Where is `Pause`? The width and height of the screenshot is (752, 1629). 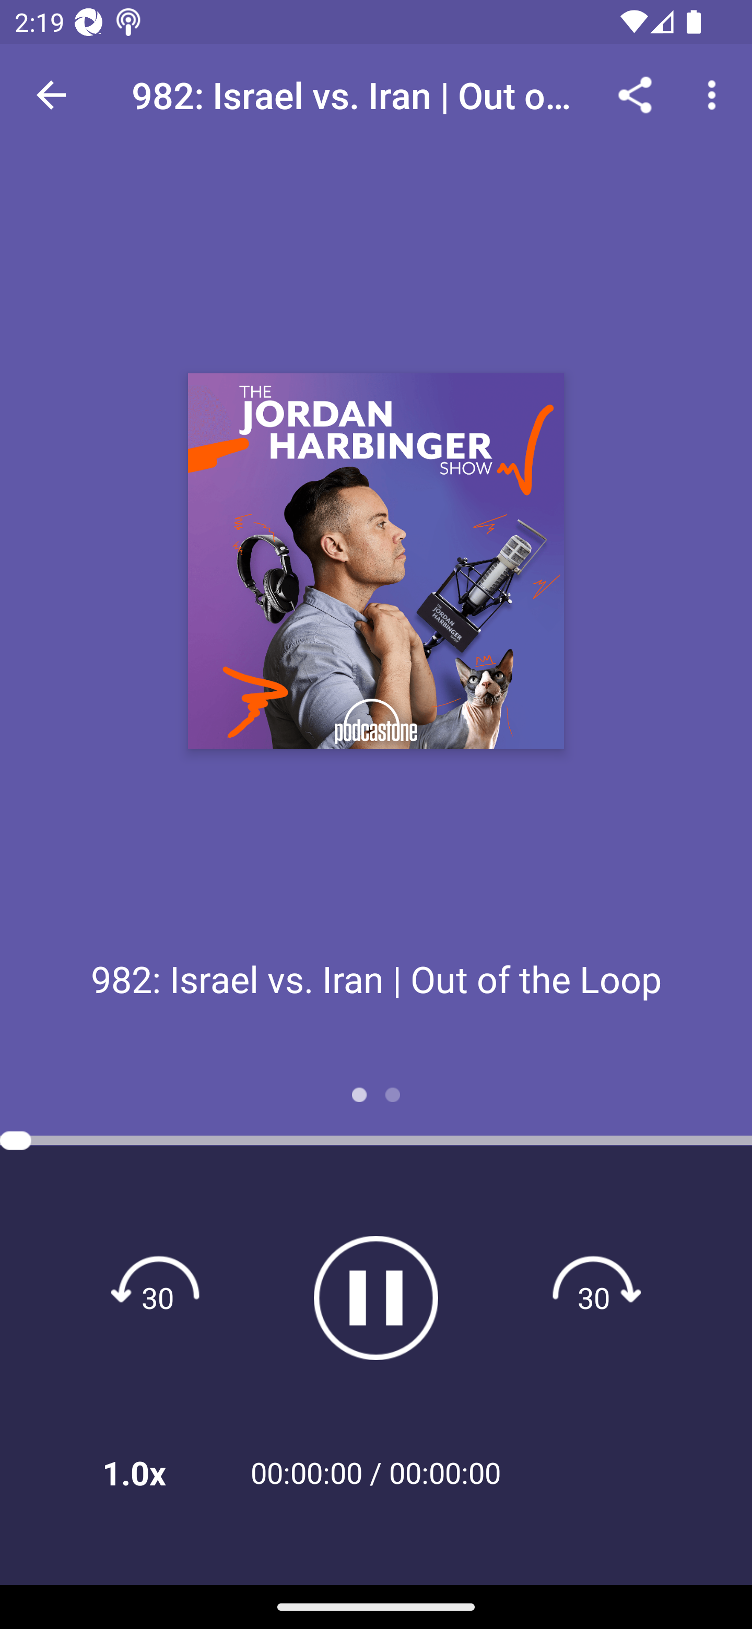
Pause is located at coordinates (376, 1298).